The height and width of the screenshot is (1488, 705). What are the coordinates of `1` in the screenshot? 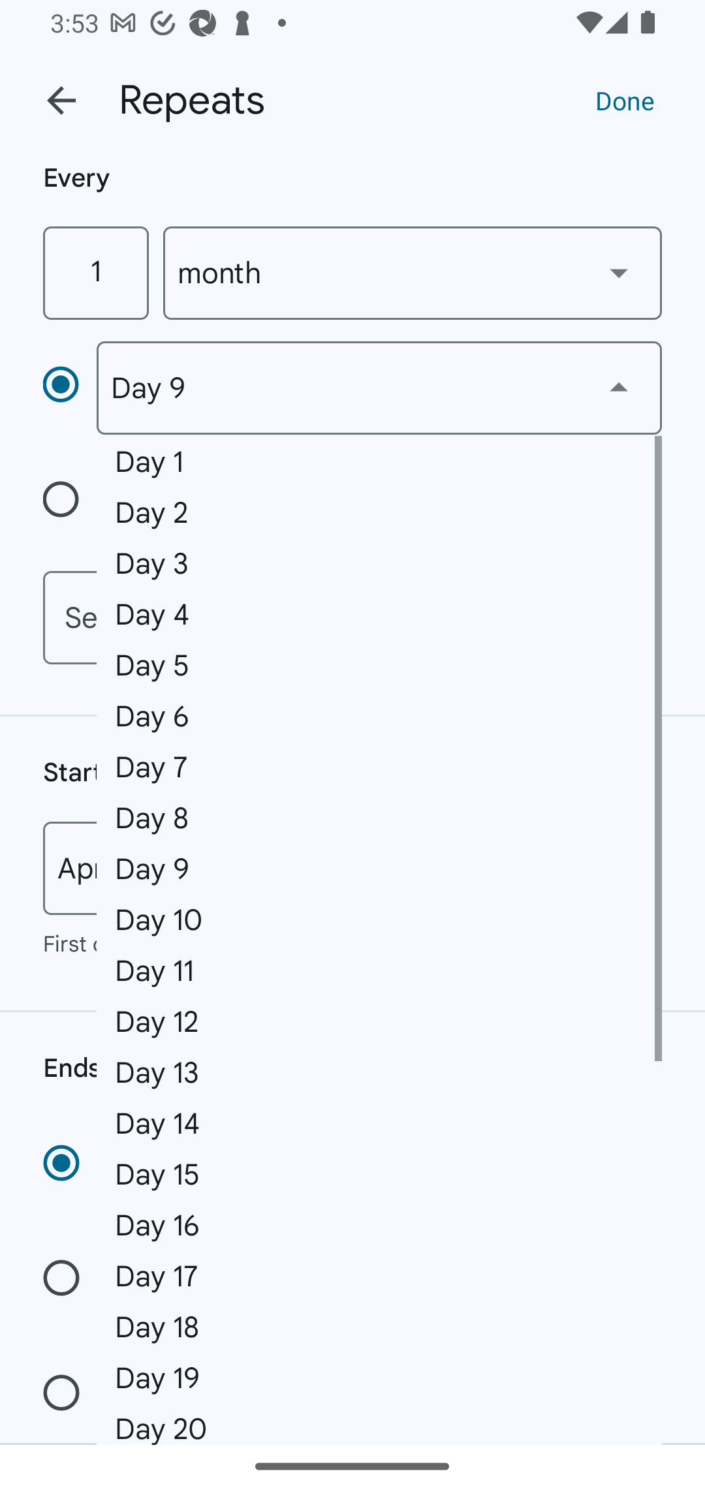 It's located at (95, 273).